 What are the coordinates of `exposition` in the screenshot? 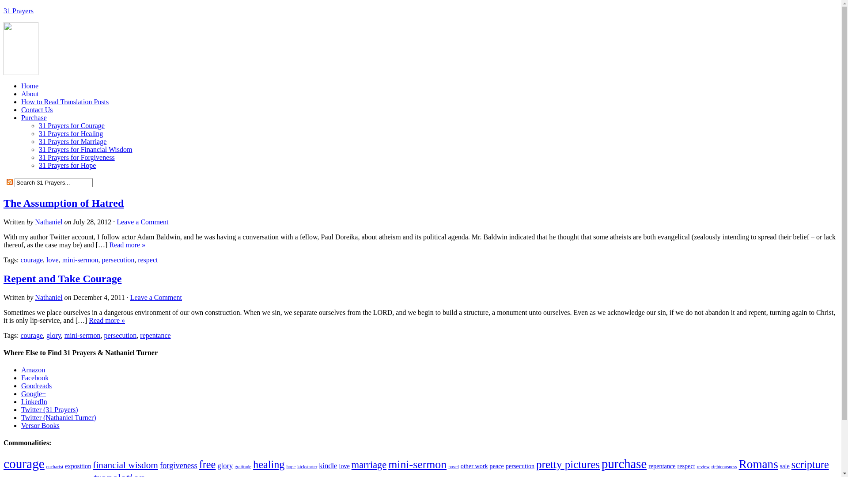 It's located at (78, 466).